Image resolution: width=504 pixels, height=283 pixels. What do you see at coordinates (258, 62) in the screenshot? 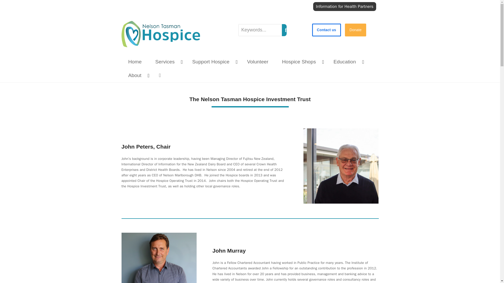
I see `Volunteer` at bounding box center [258, 62].